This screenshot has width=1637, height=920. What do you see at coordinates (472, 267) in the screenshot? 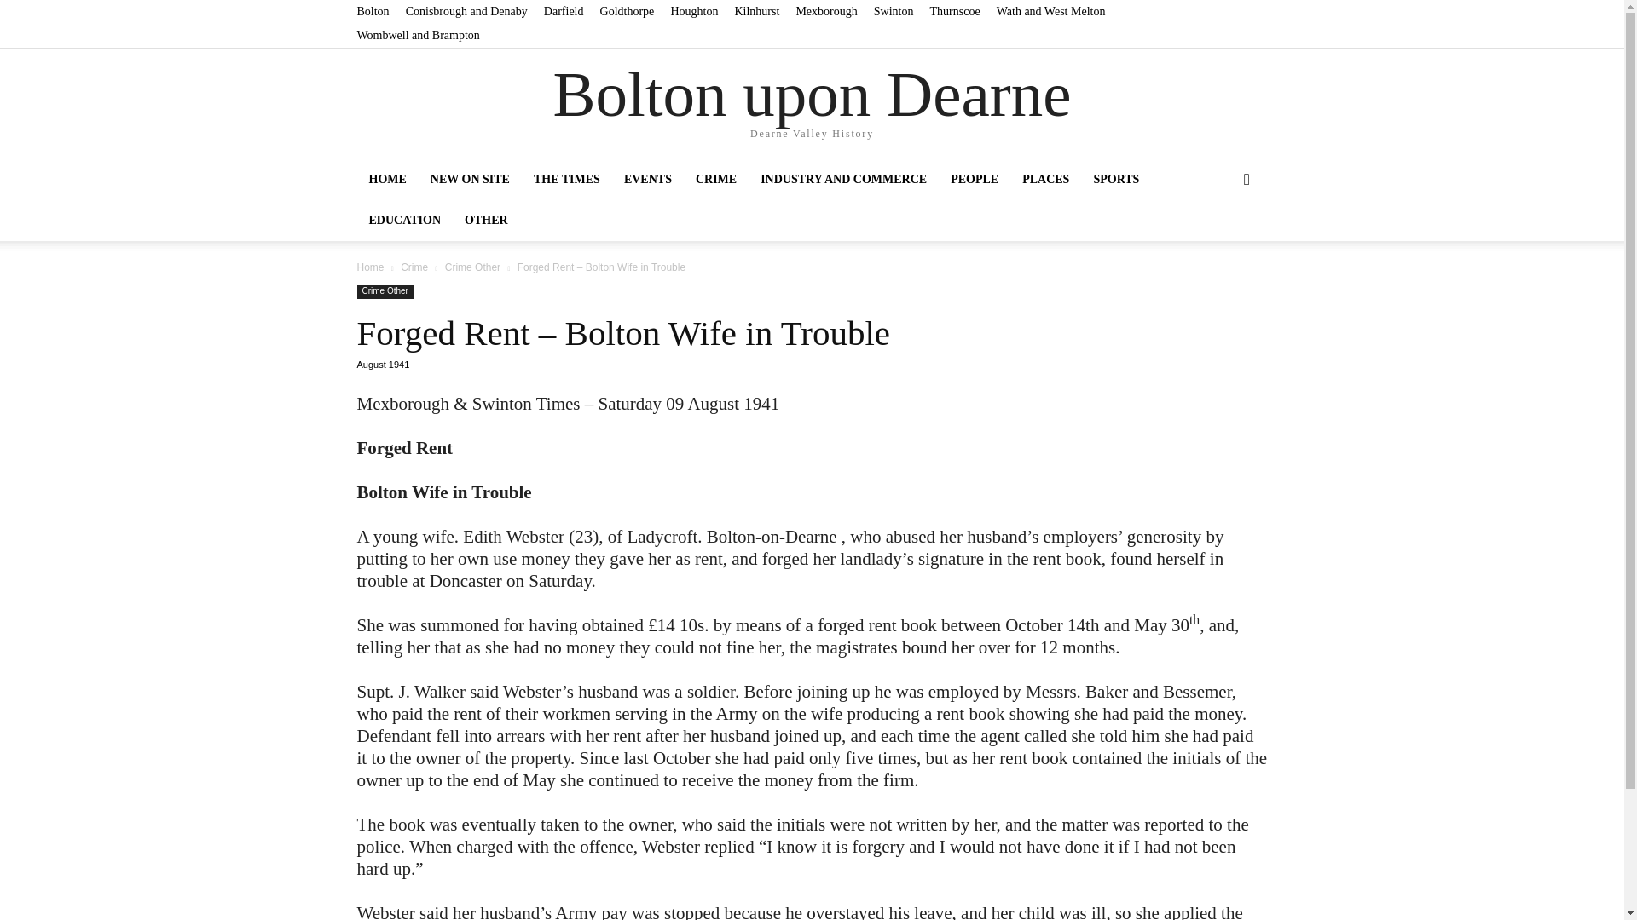
I see `View all posts in Crime Other` at bounding box center [472, 267].